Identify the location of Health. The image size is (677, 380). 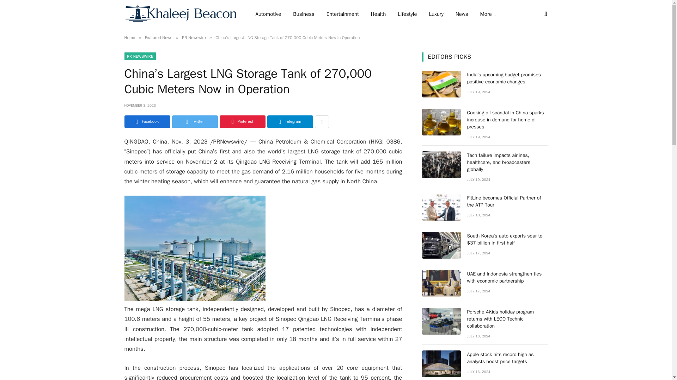
(378, 14).